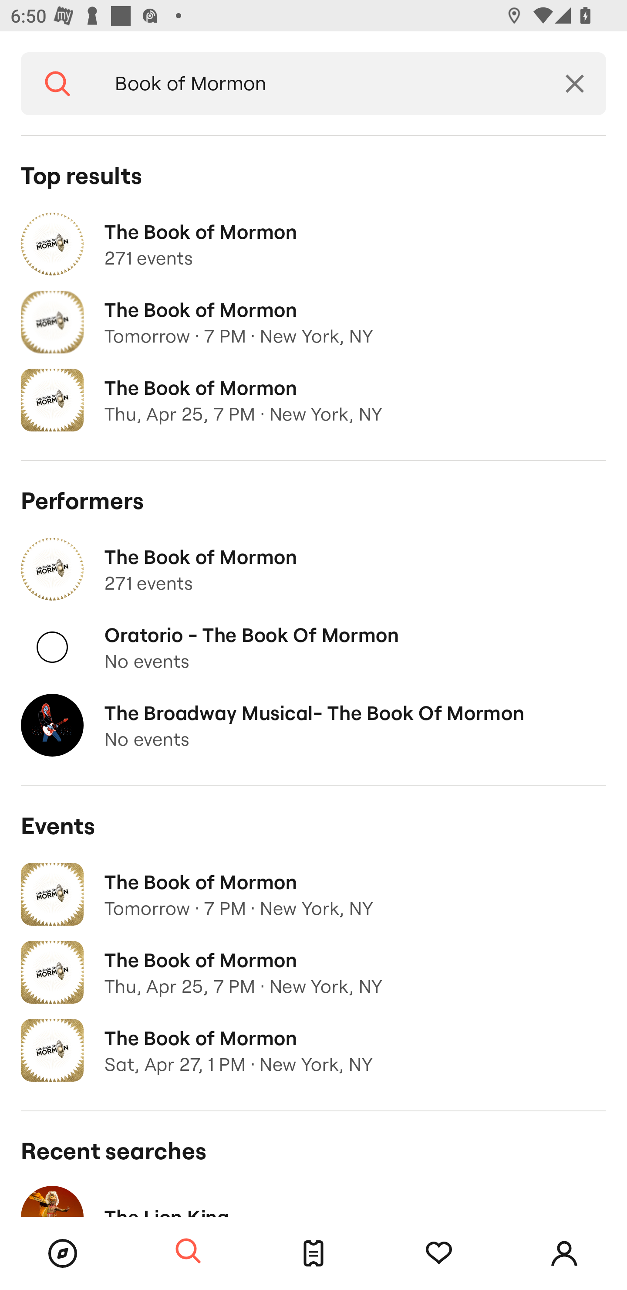 The height and width of the screenshot is (1290, 627). I want to click on Book of Mormon, so click(319, 84).